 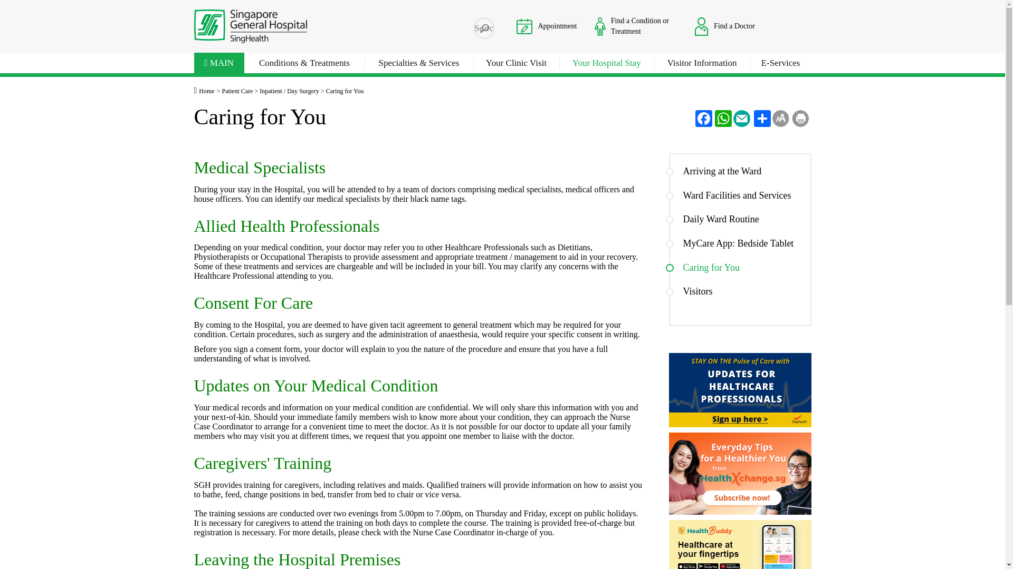 I want to click on Find a Doctor, so click(x=725, y=26).